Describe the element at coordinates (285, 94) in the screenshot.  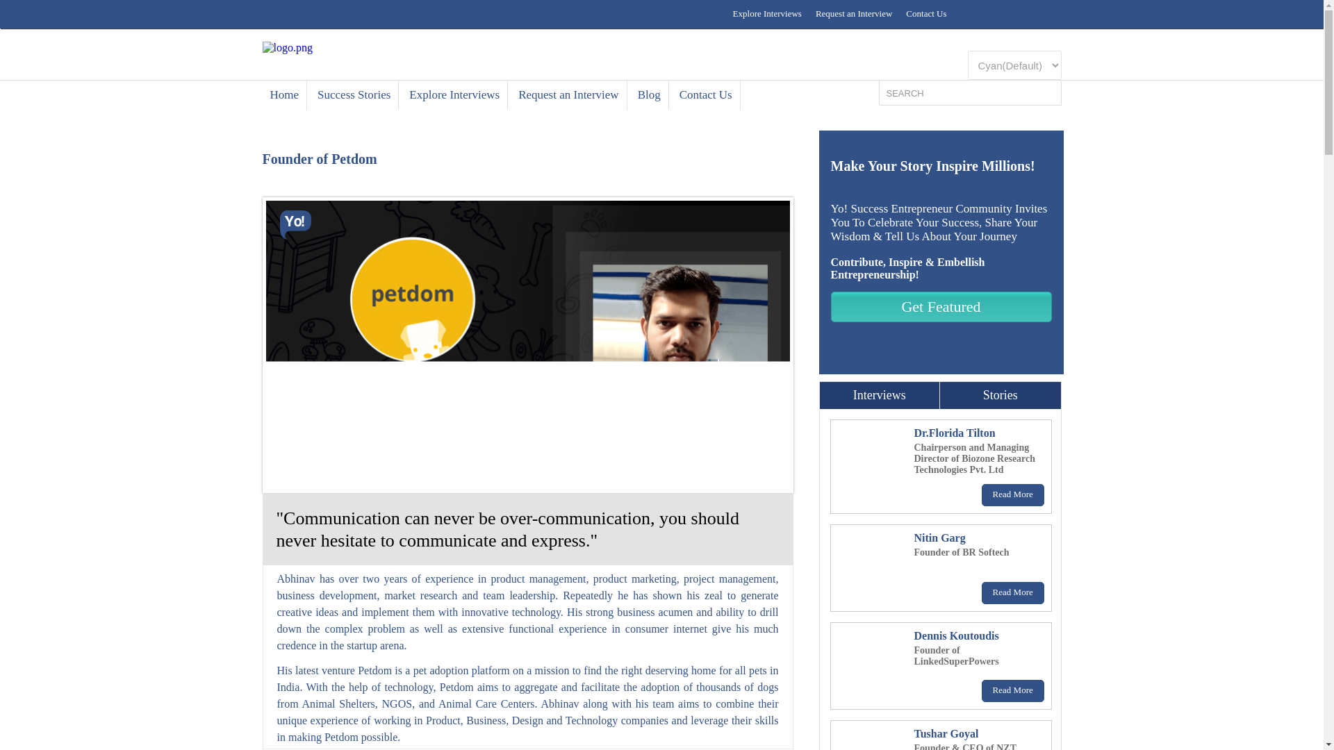
I see `Home` at that location.